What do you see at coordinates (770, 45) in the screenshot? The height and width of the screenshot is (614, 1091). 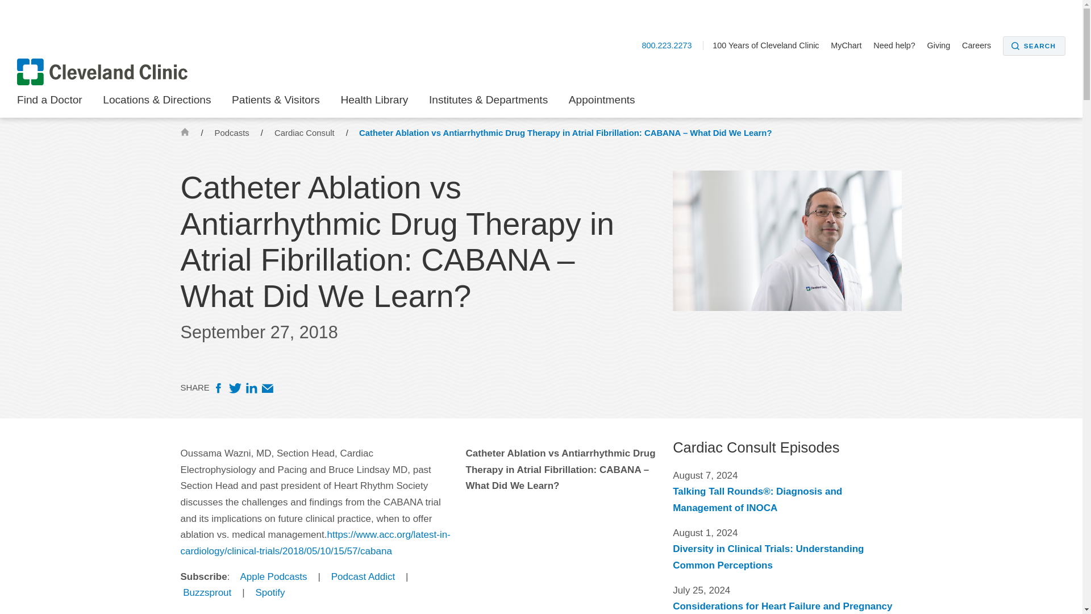 I see `100 Years of Cleveland Clinic` at bounding box center [770, 45].